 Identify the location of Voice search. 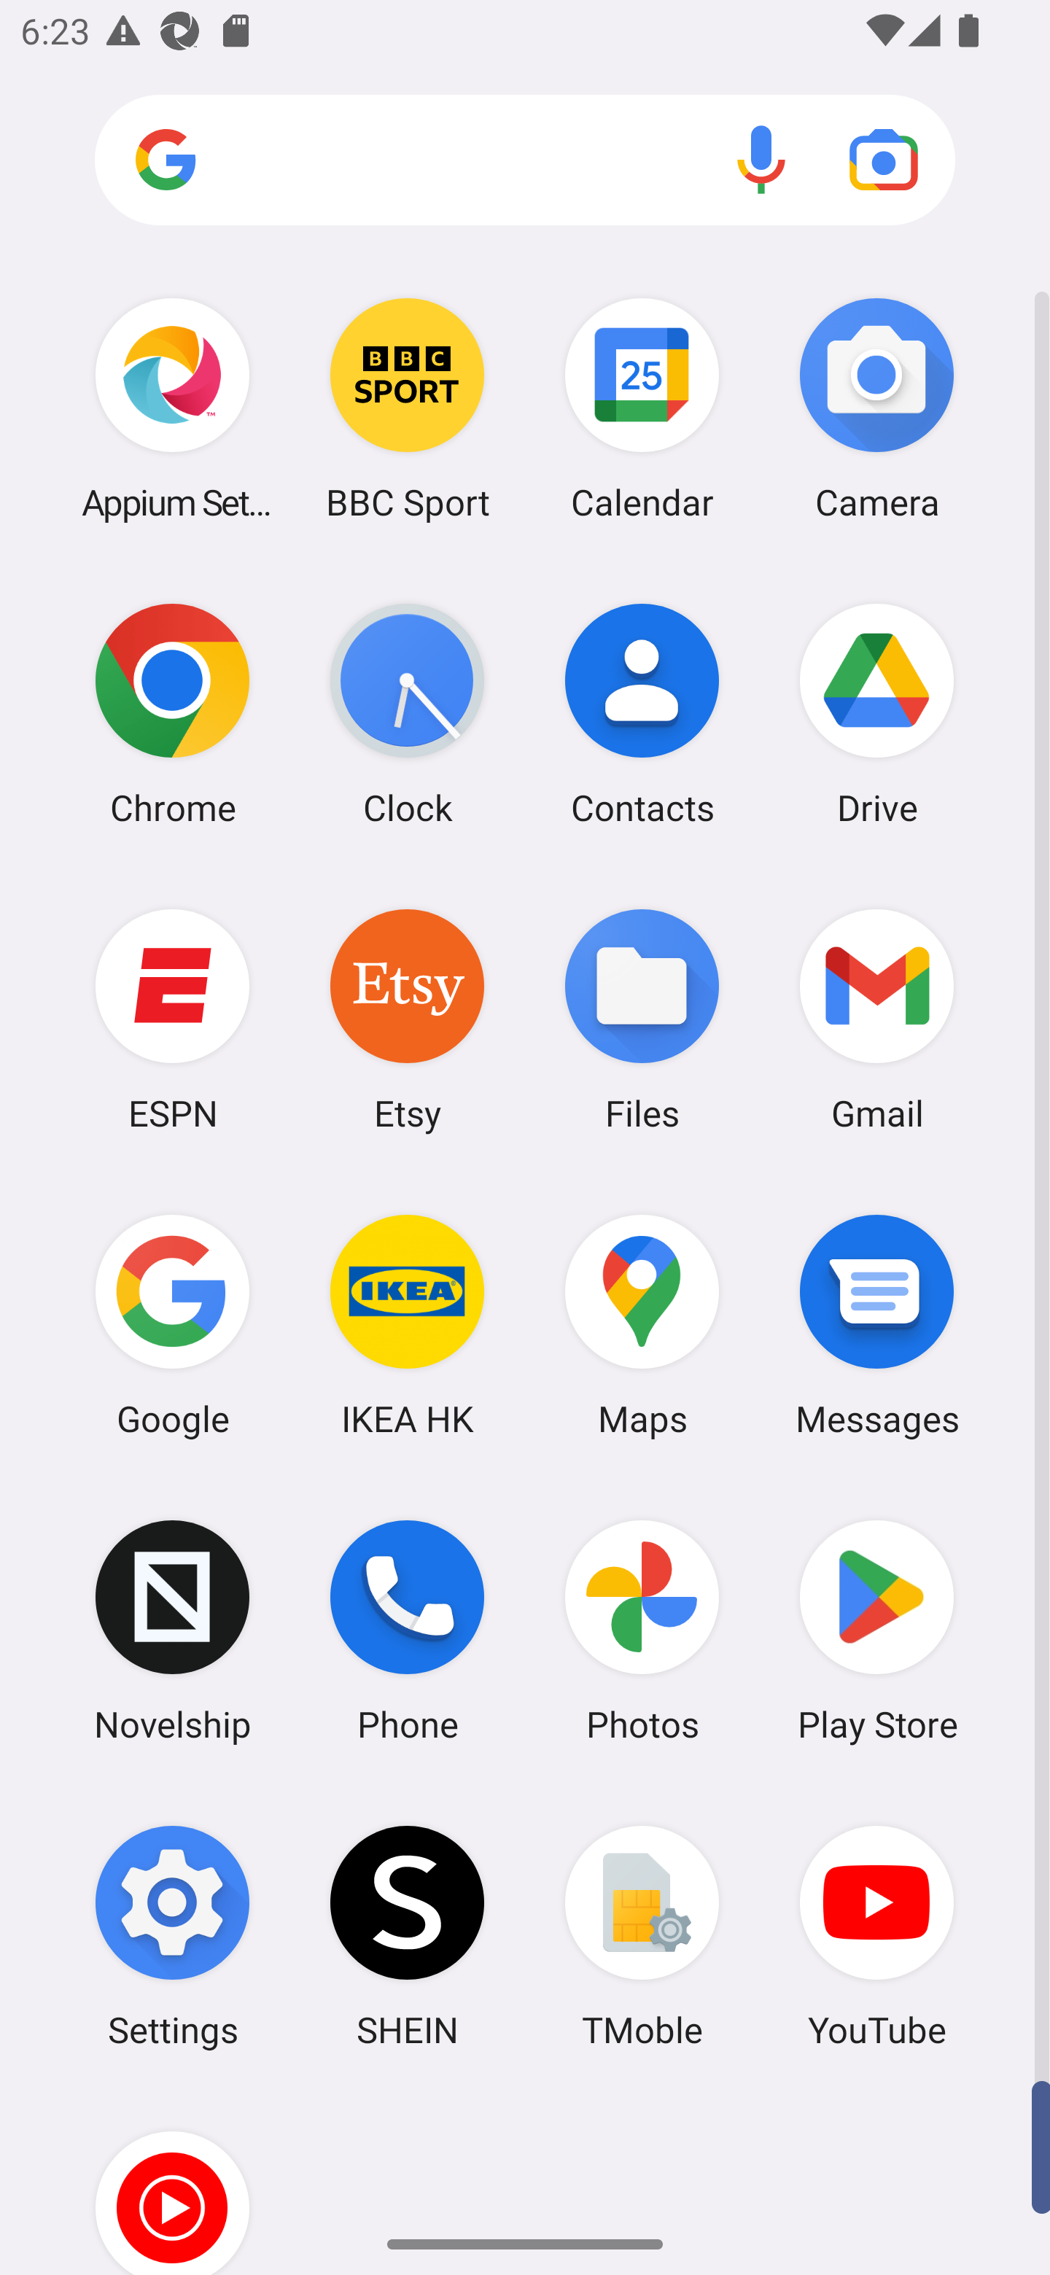
(761, 159).